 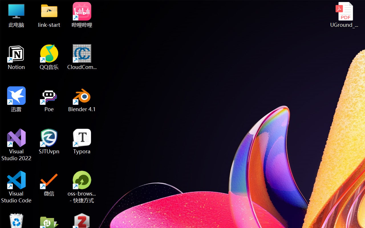 I want to click on SJTUvpn, so click(x=49, y=141).